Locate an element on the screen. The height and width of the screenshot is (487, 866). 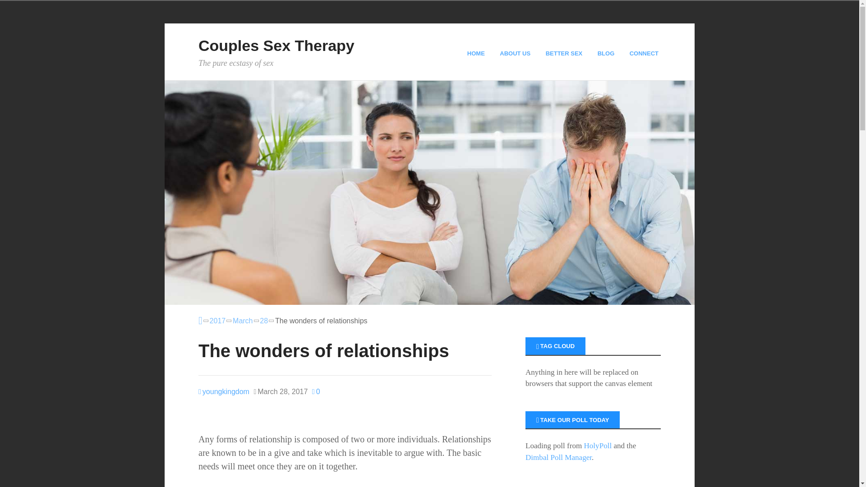
March is located at coordinates (243, 321).